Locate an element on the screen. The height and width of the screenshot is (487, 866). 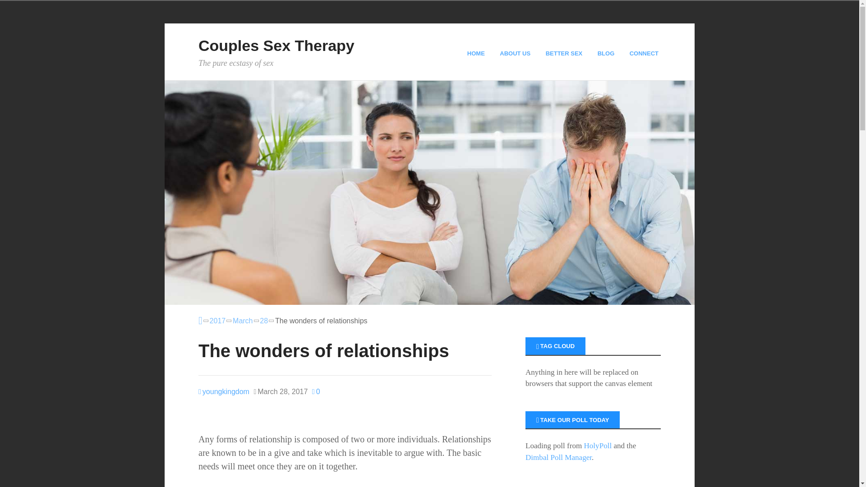
March is located at coordinates (243, 321).